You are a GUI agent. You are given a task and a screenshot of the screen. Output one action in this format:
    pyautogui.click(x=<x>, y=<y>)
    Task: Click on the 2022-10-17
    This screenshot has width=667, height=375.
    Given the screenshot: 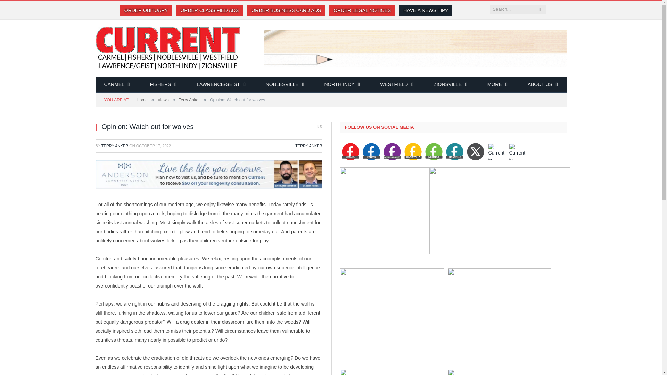 What is the action you would take?
    pyautogui.click(x=153, y=145)
    